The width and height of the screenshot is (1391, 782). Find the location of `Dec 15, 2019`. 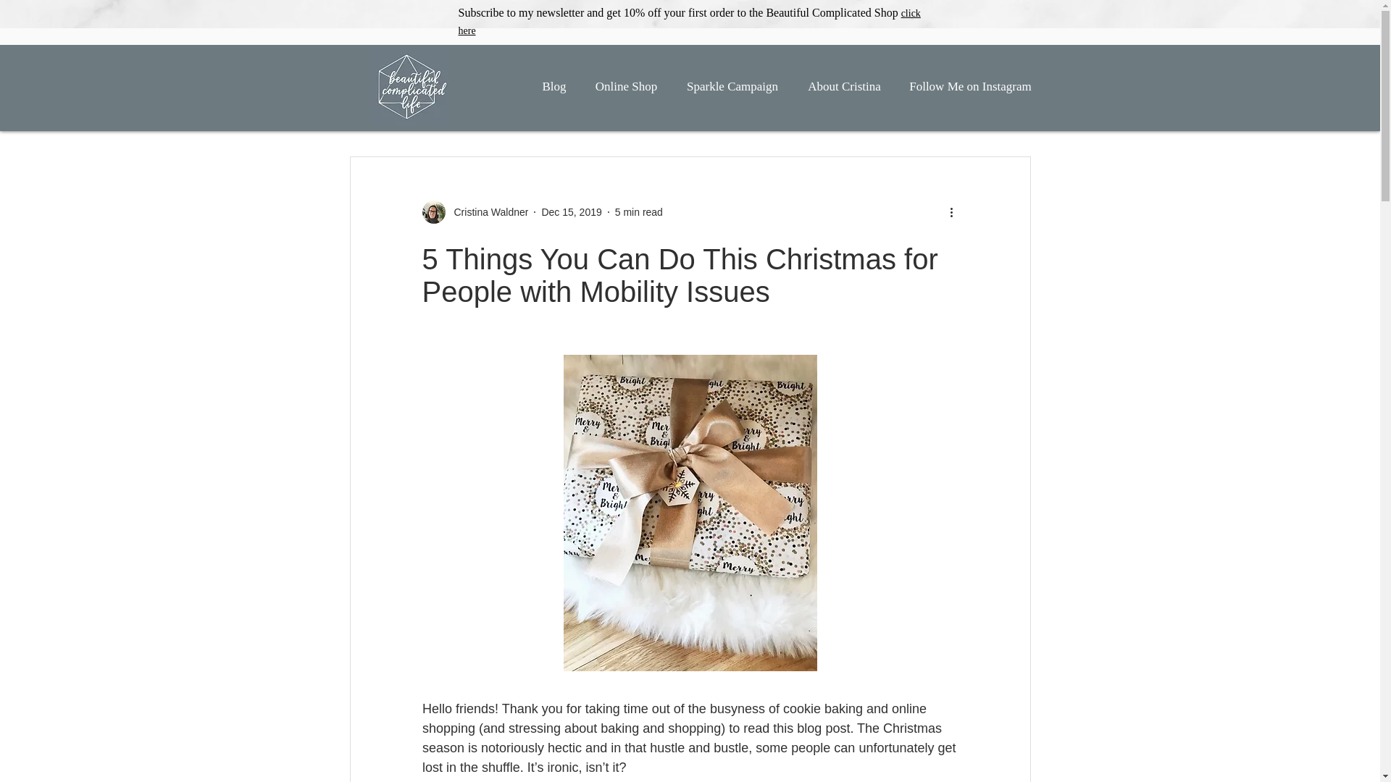

Dec 15, 2019 is located at coordinates (571, 212).